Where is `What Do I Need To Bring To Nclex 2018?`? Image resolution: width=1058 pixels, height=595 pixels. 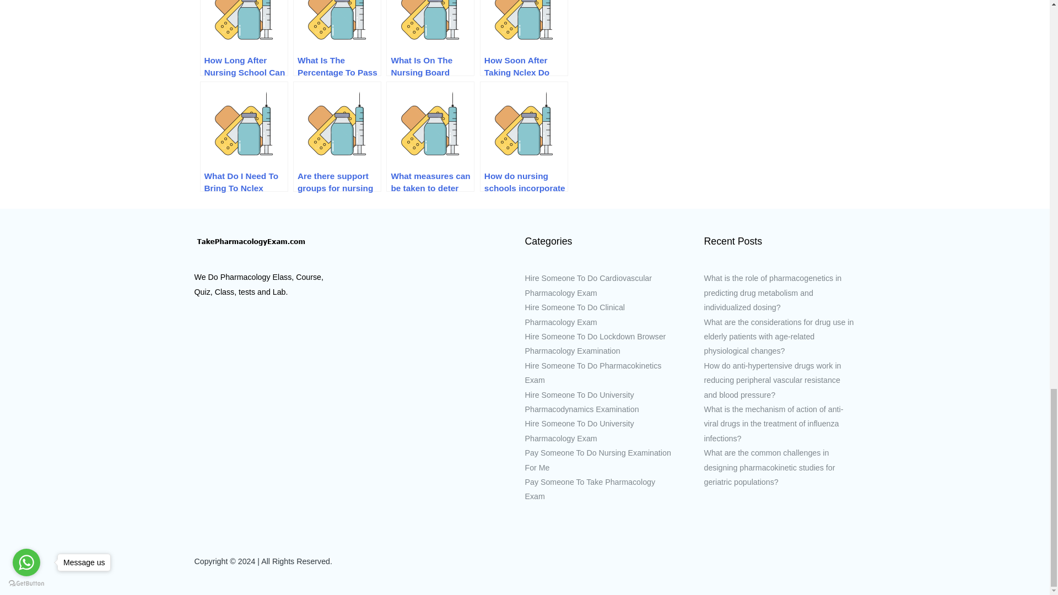 What Do I Need To Bring To Nclex 2018? is located at coordinates (244, 136).